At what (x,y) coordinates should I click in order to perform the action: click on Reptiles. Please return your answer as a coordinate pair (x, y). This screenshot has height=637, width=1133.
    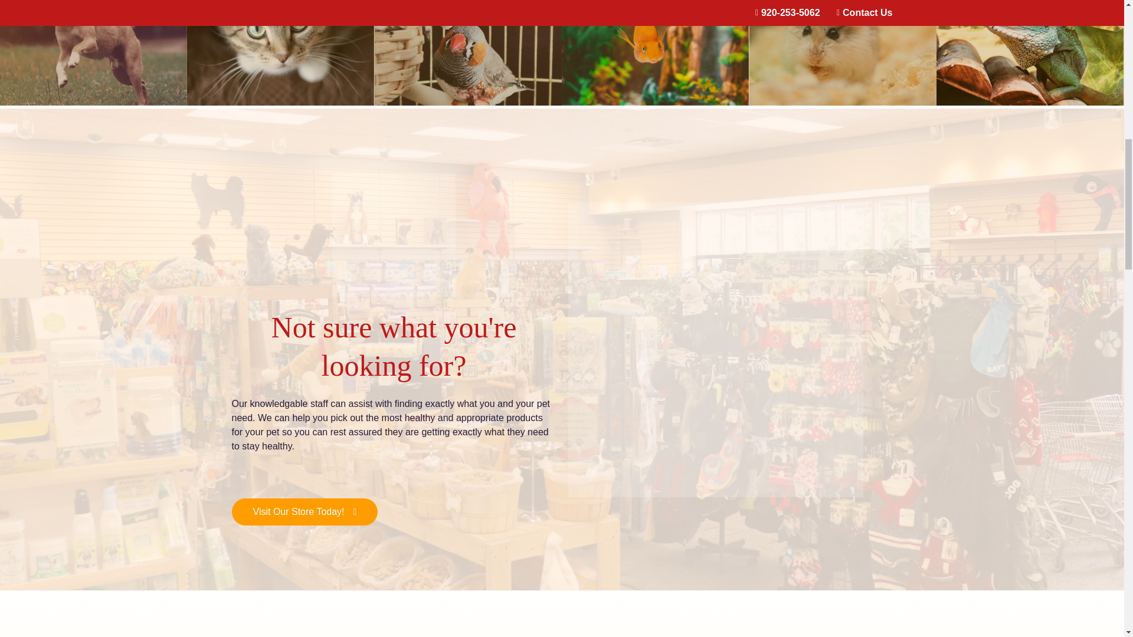
    Looking at the image, I should click on (1030, 53).